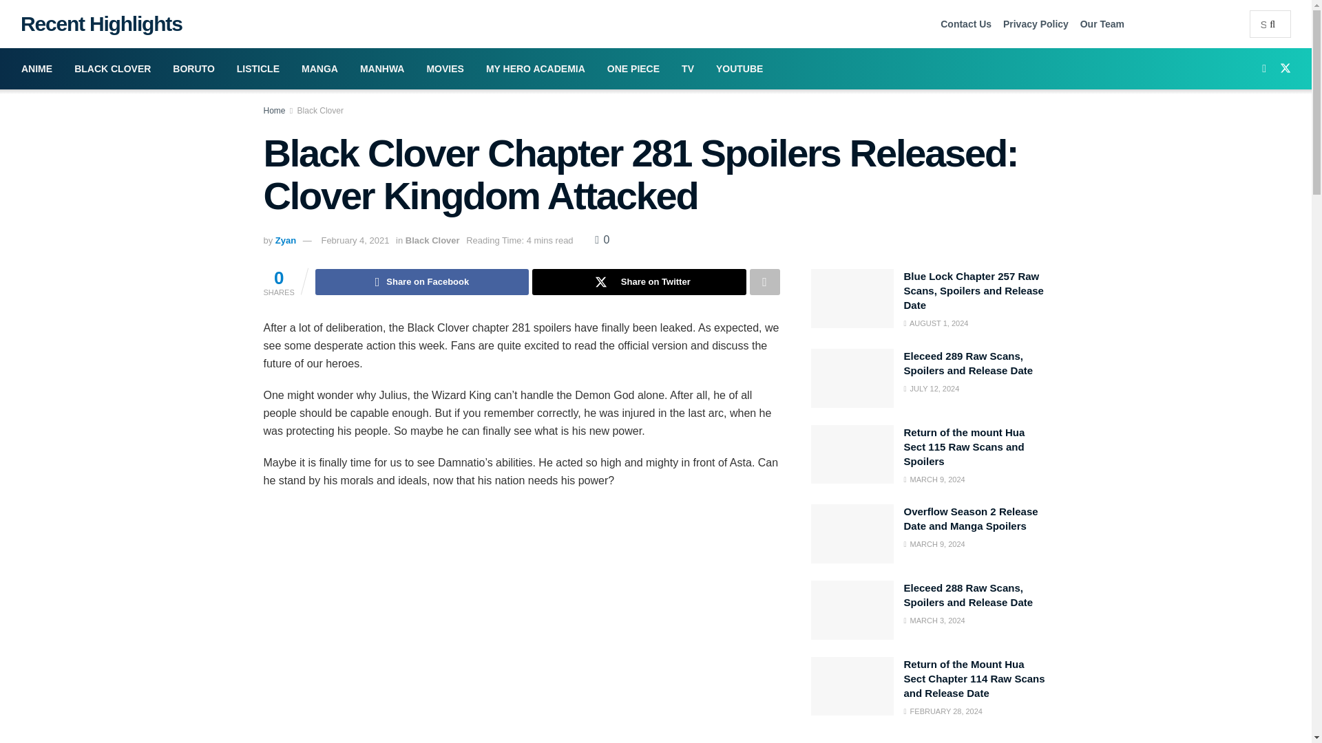  What do you see at coordinates (535, 69) in the screenshot?
I see `MY HERO ACADEMIA` at bounding box center [535, 69].